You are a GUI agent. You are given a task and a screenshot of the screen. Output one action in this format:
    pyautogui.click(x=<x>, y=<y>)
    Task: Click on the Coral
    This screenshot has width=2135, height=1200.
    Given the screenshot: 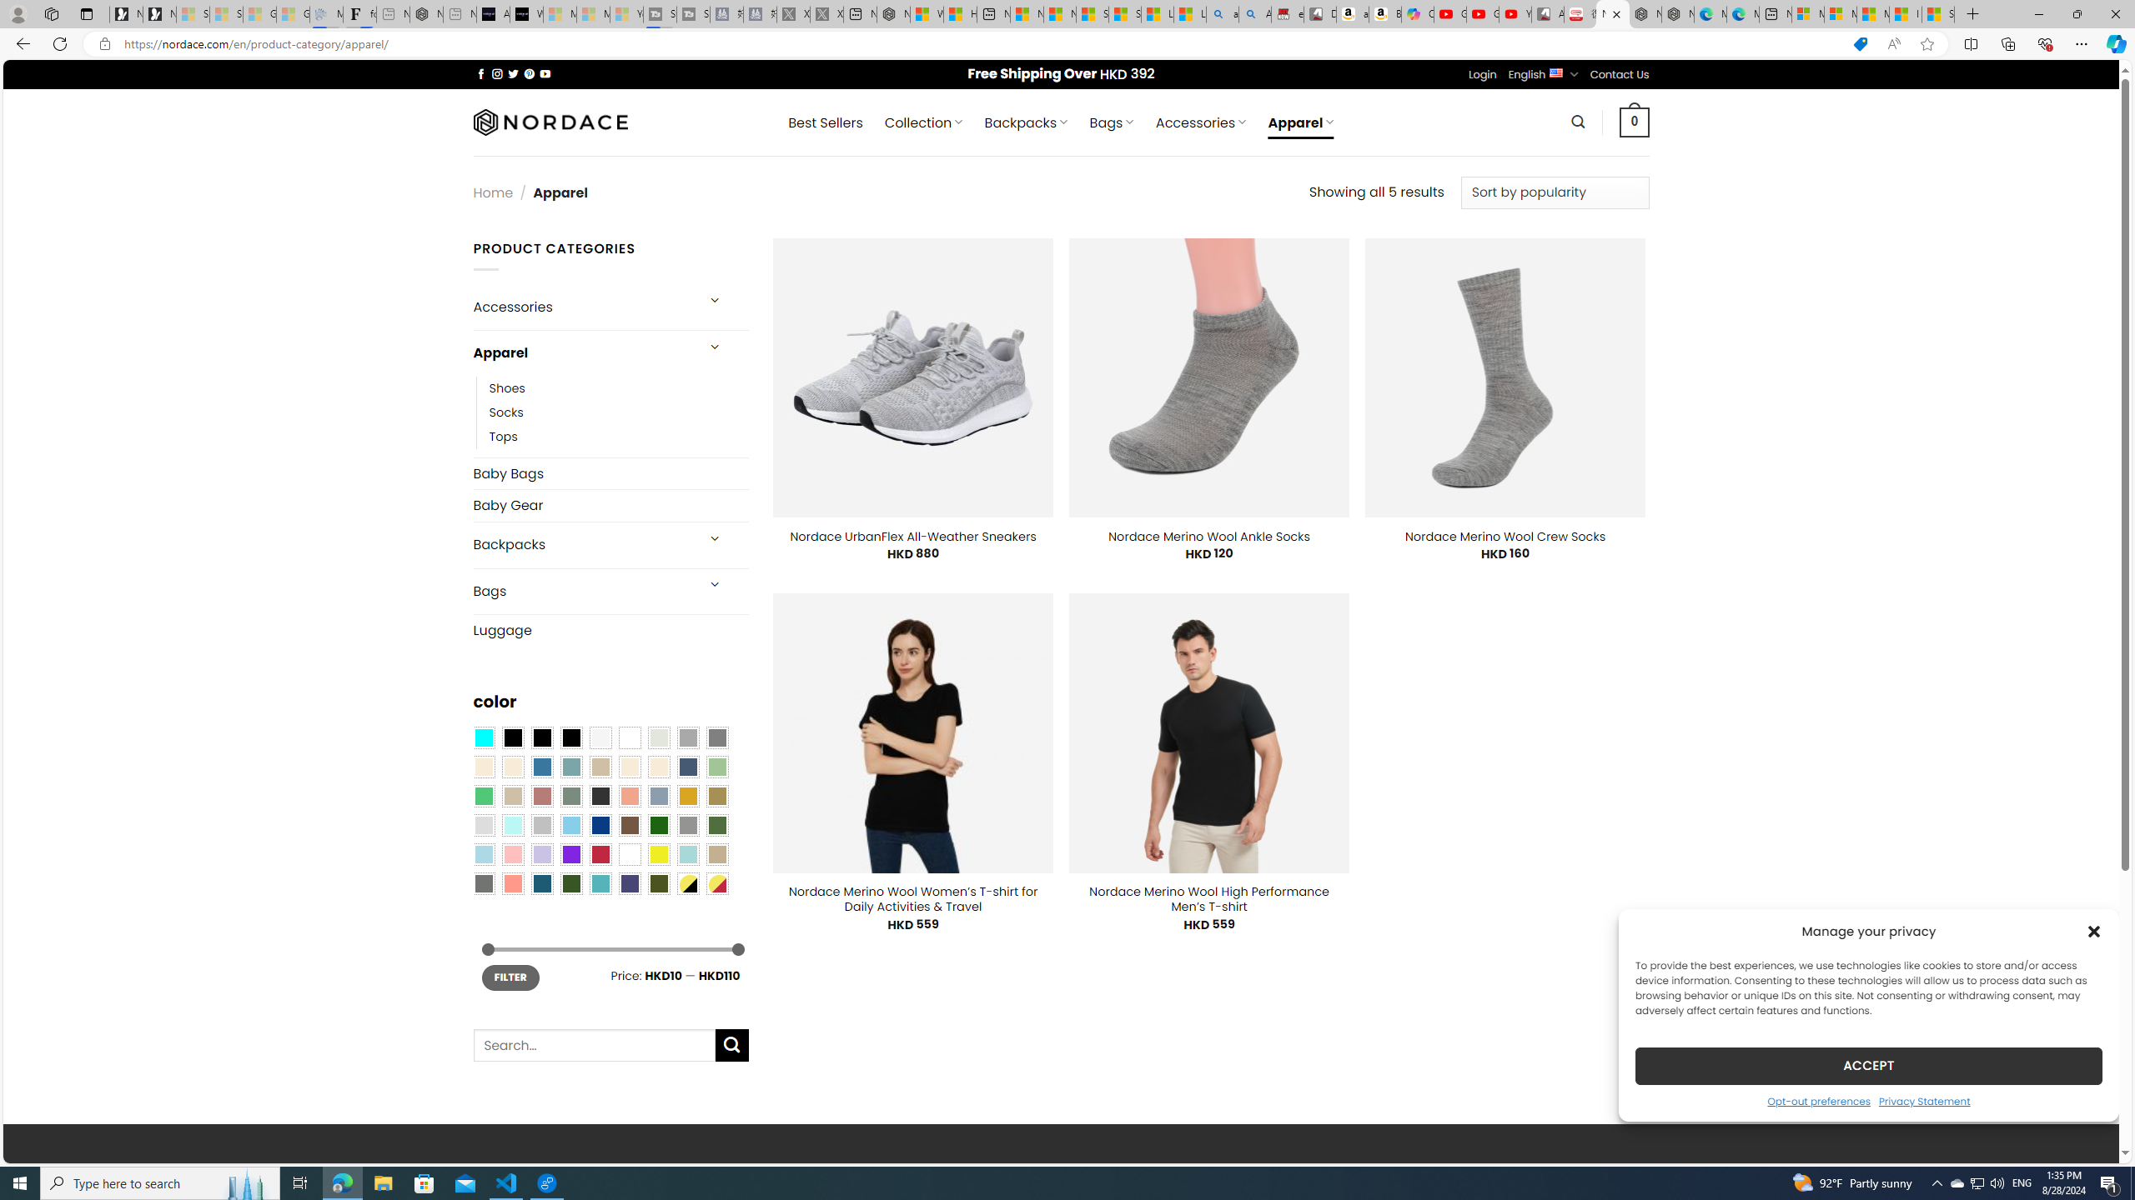 What is the action you would take?
    pyautogui.click(x=630, y=795)
    